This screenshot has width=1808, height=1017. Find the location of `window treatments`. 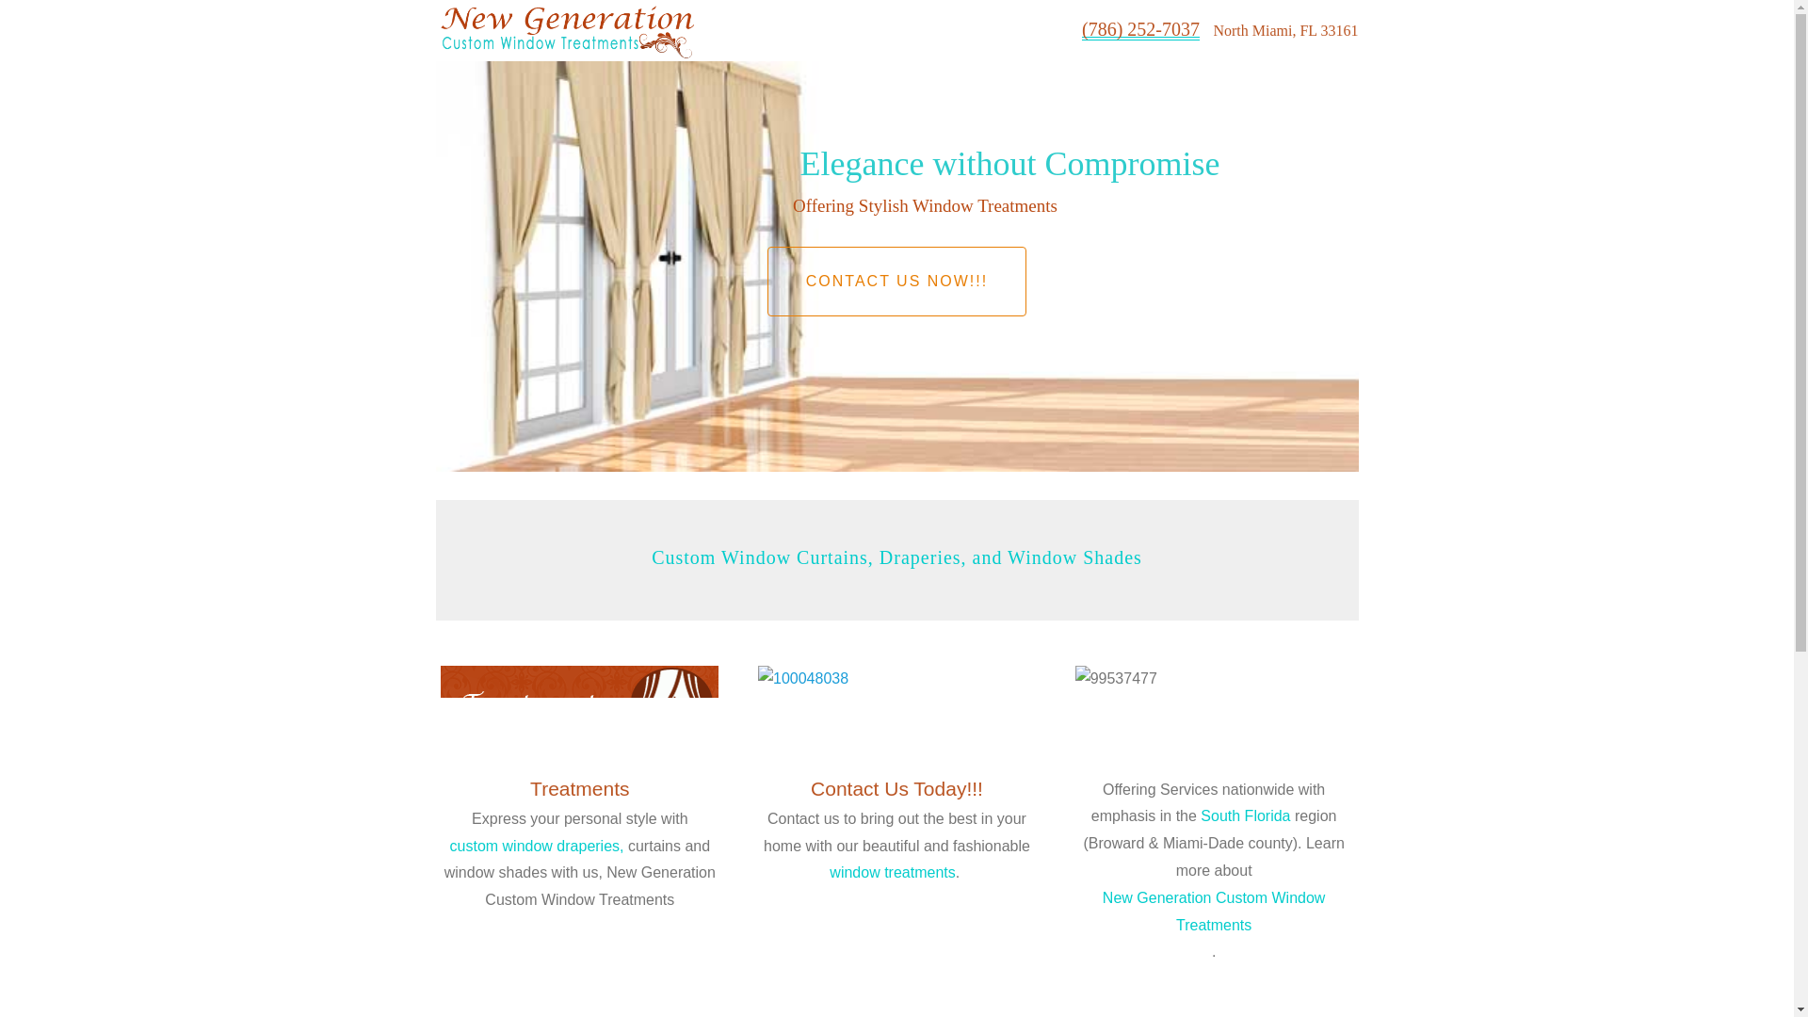

window treatments is located at coordinates (892, 872).